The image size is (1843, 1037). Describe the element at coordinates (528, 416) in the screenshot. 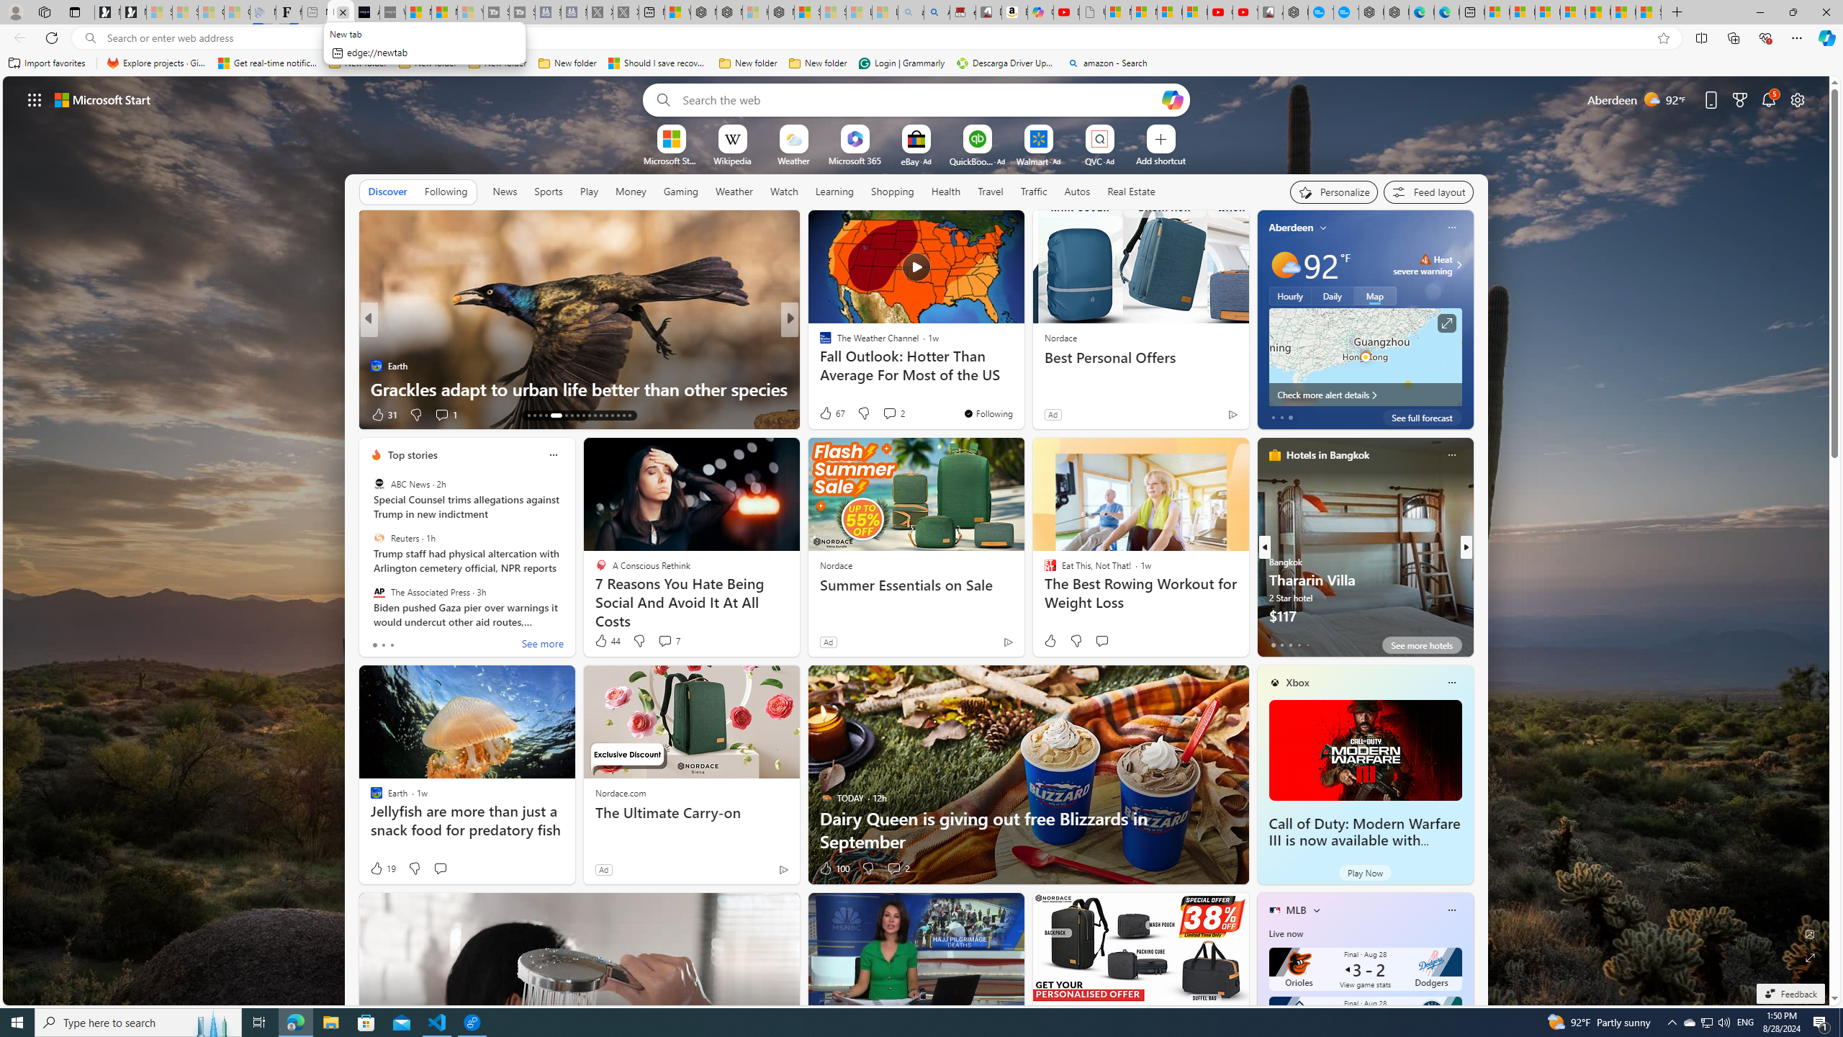

I see `AutomationID: tab-17` at that location.